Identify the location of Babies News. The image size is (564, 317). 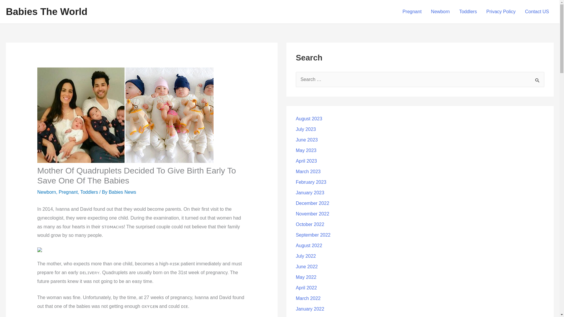
(122, 192).